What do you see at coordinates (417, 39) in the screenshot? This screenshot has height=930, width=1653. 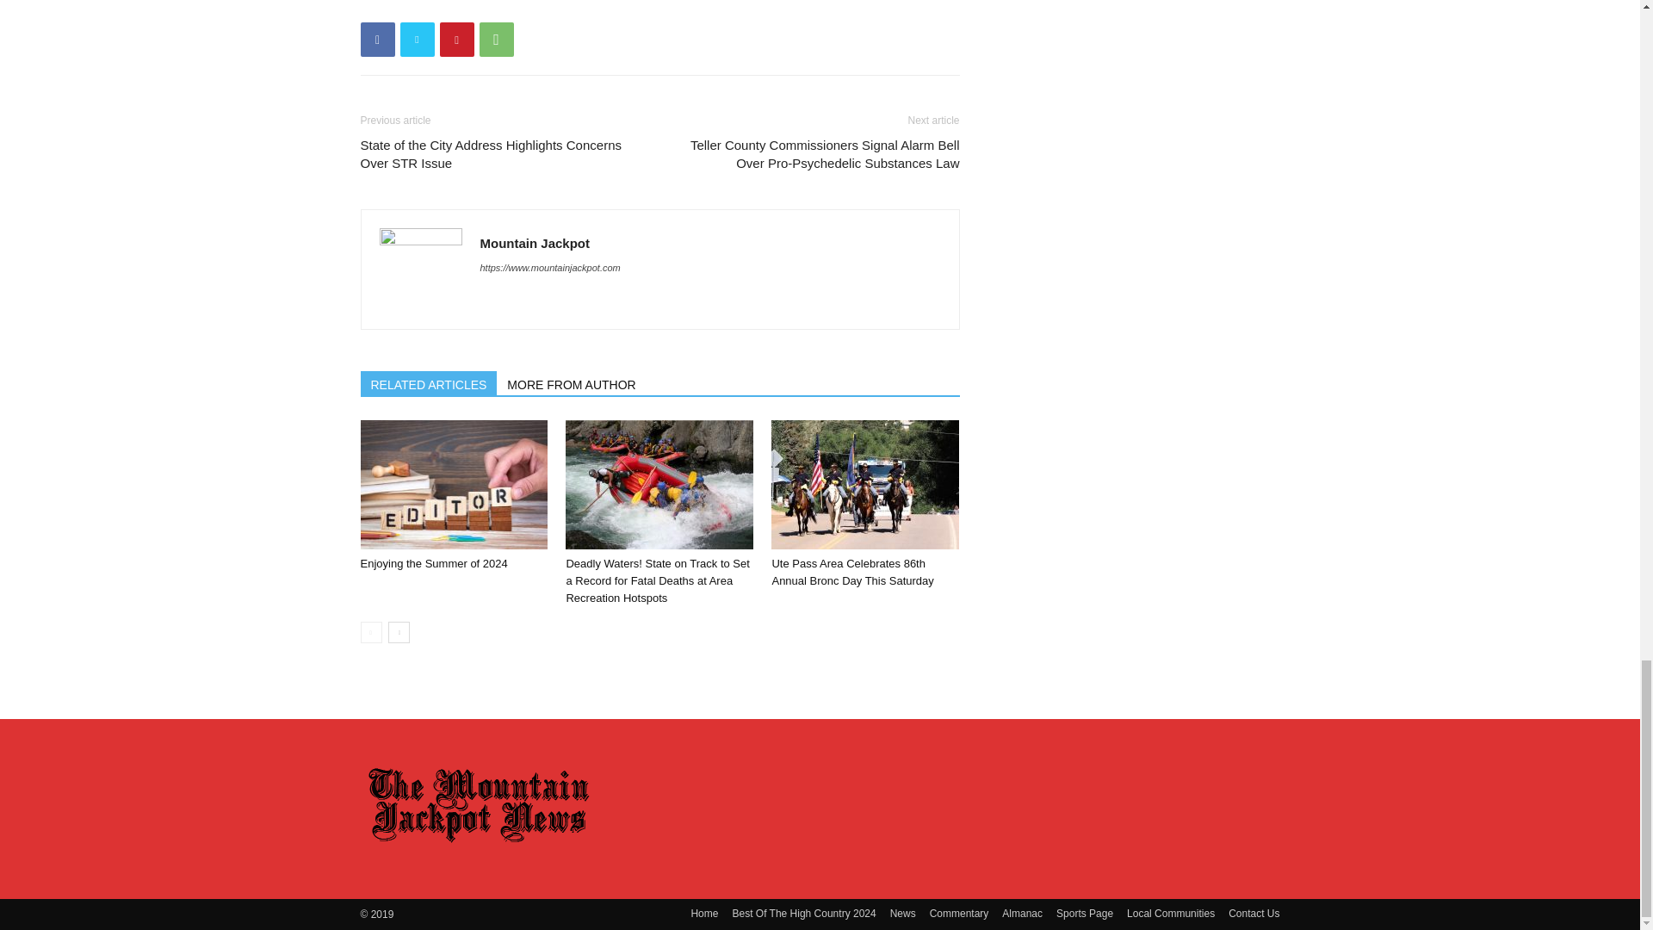 I see `Twitter` at bounding box center [417, 39].